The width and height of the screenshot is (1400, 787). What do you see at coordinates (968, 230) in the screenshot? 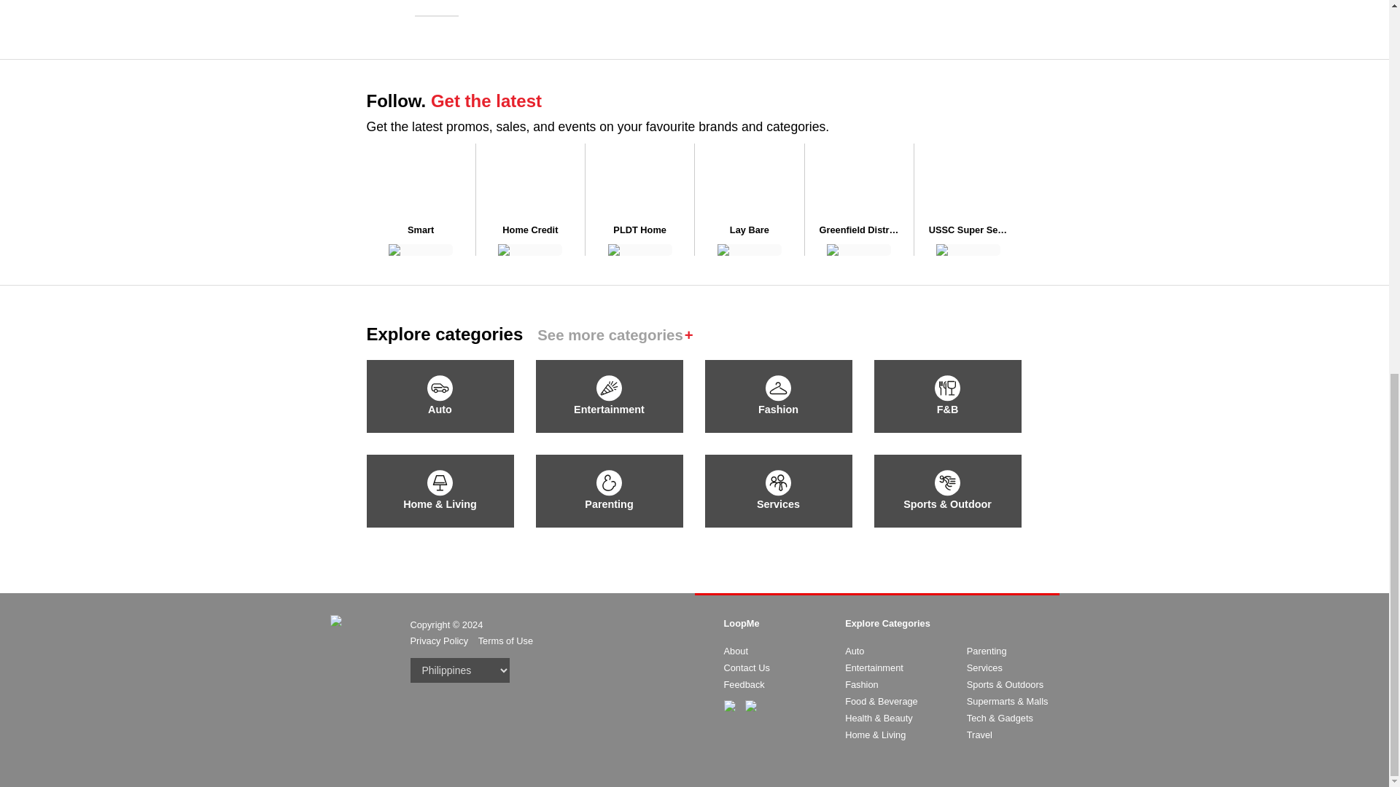
I see `USSC Super Service Store` at bounding box center [968, 230].